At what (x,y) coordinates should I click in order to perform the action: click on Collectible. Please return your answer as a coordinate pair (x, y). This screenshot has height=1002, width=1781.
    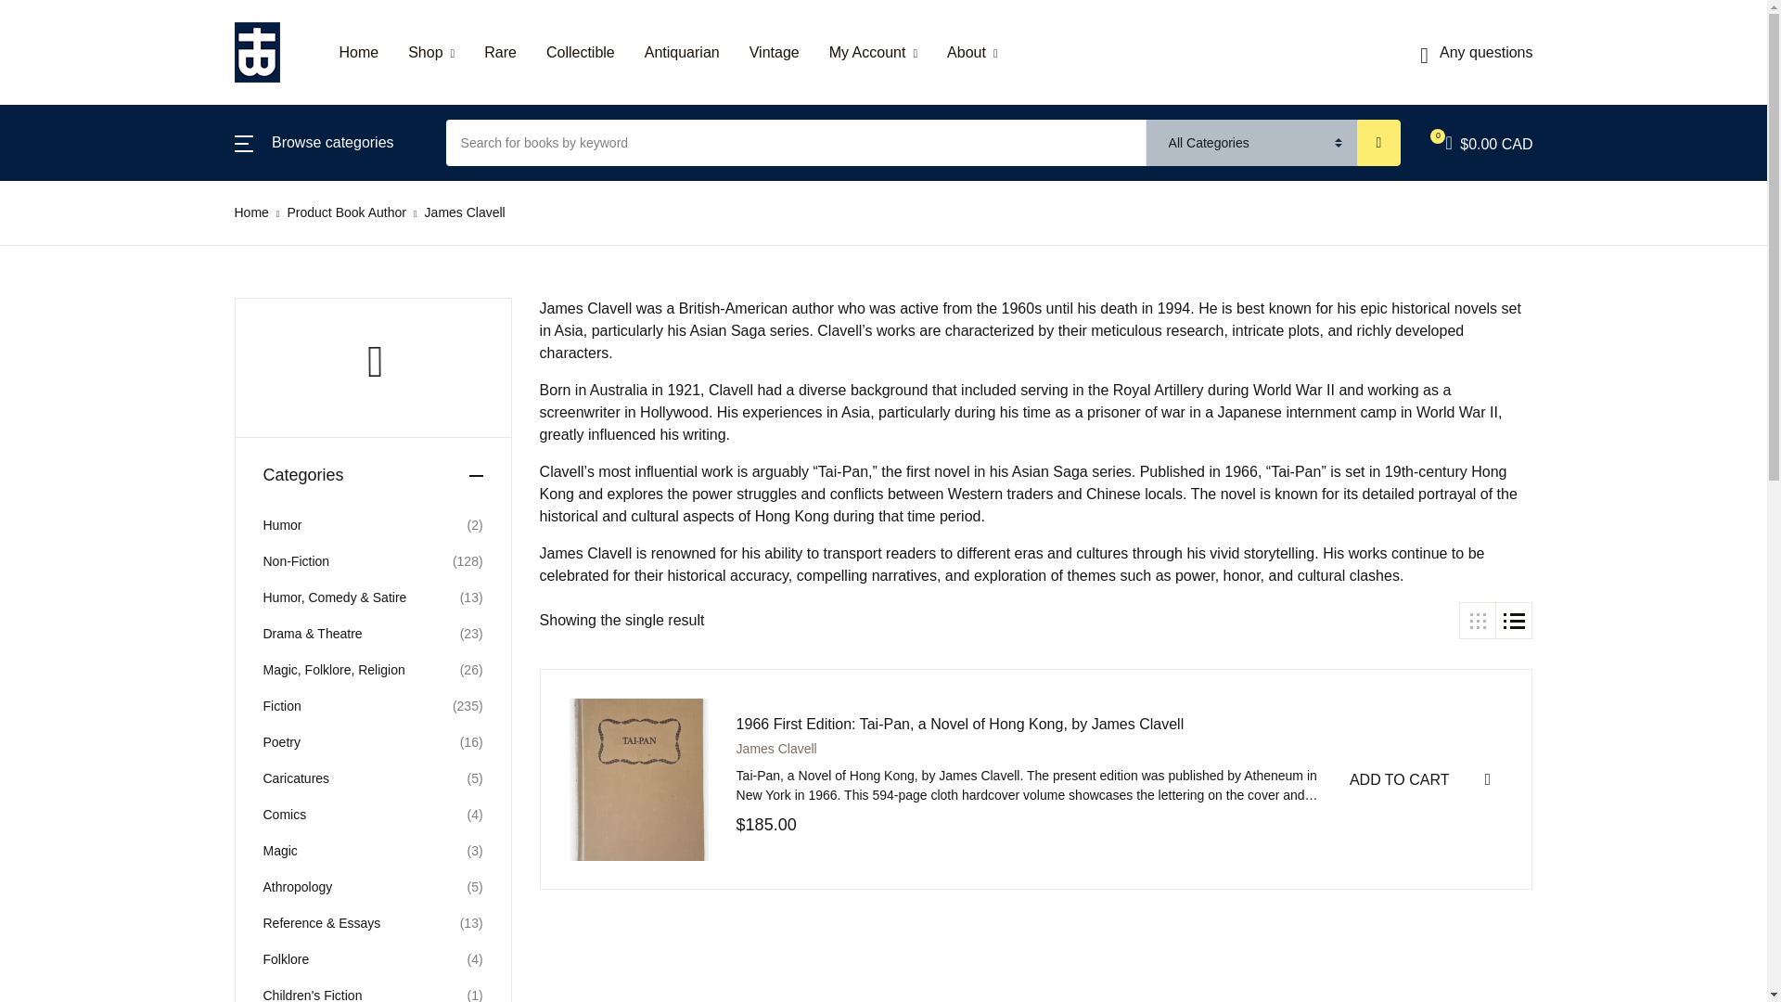
    Looking at the image, I should click on (581, 52).